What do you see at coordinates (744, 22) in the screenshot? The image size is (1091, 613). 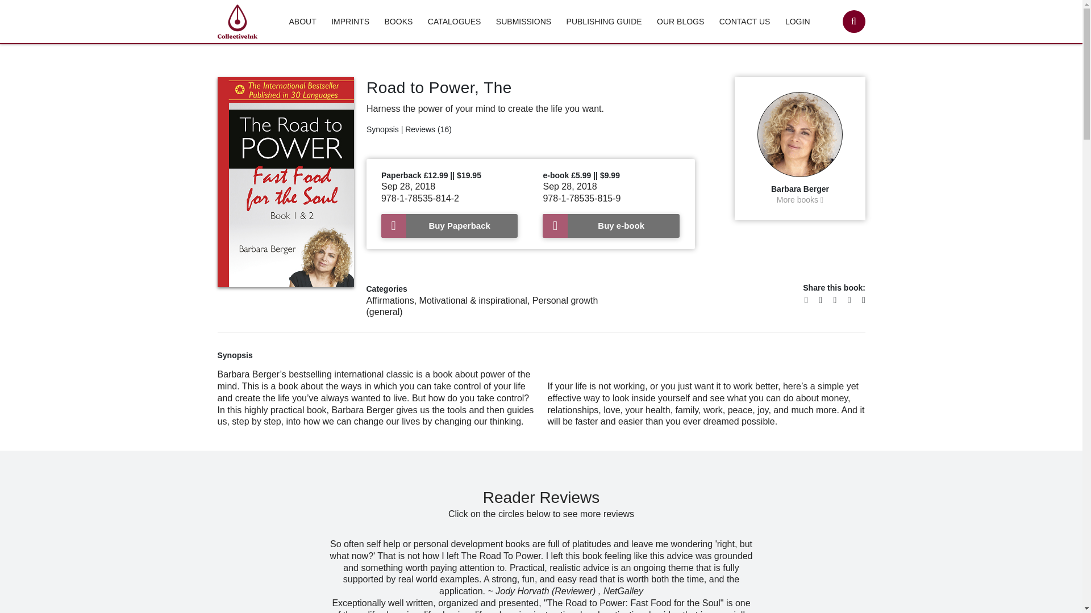 I see `CONTACT US` at bounding box center [744, 22].